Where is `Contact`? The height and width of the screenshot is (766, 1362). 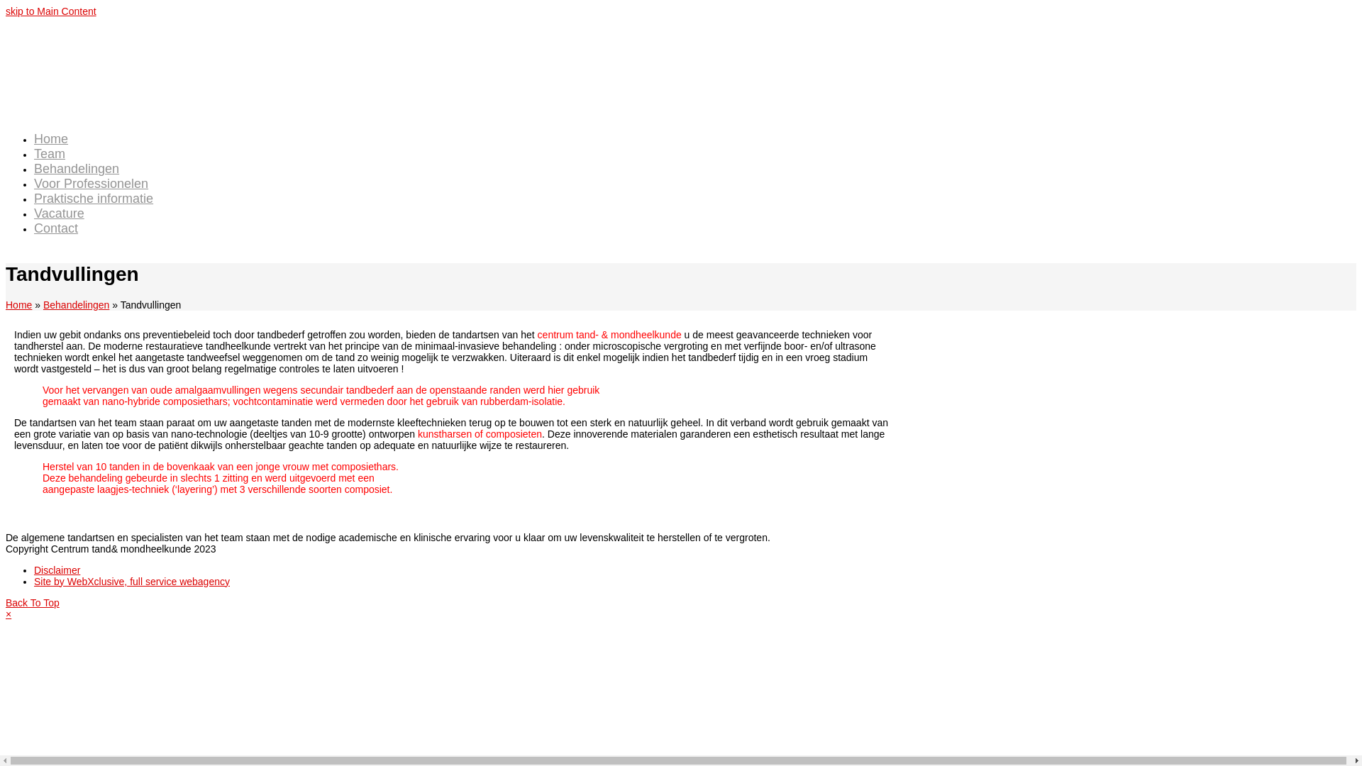 Contact is located at coordinates (56, 229).